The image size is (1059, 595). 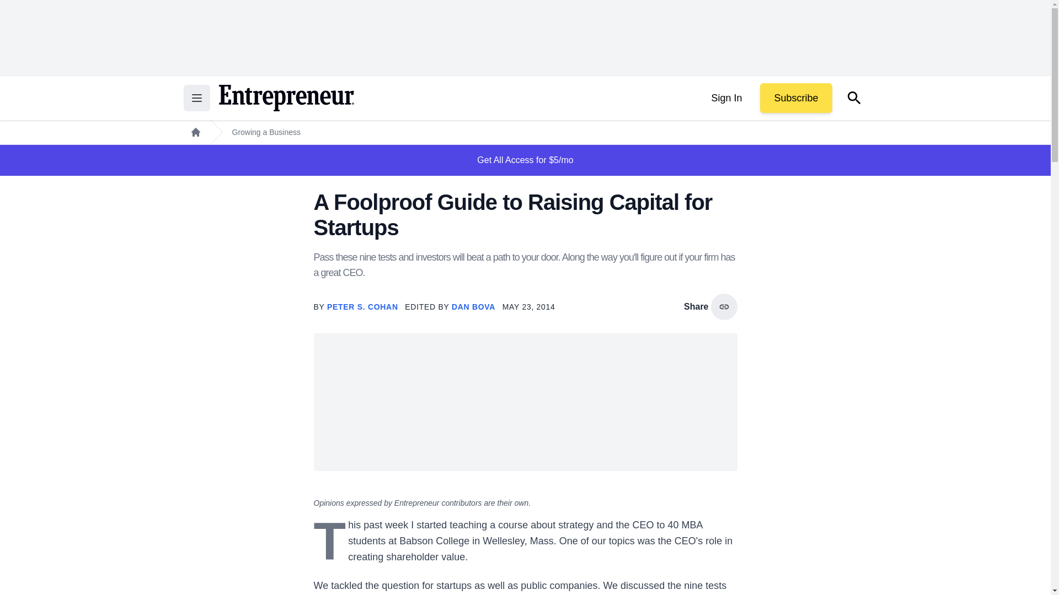 I want to click on copy, so click(x=724, y=307).